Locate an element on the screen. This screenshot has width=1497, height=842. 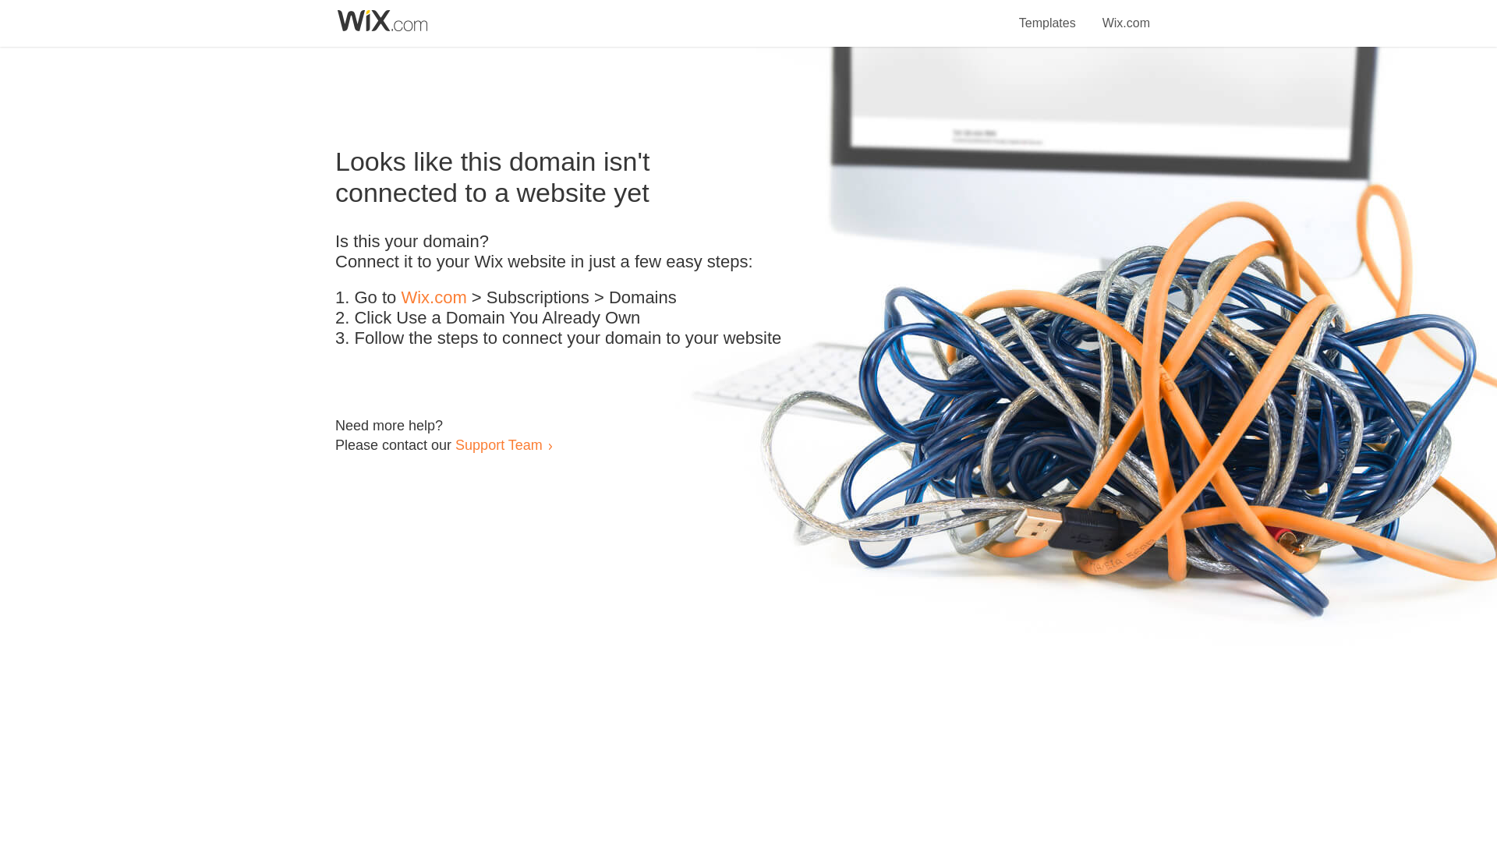
Templates is located at coordinates (1048, 14).